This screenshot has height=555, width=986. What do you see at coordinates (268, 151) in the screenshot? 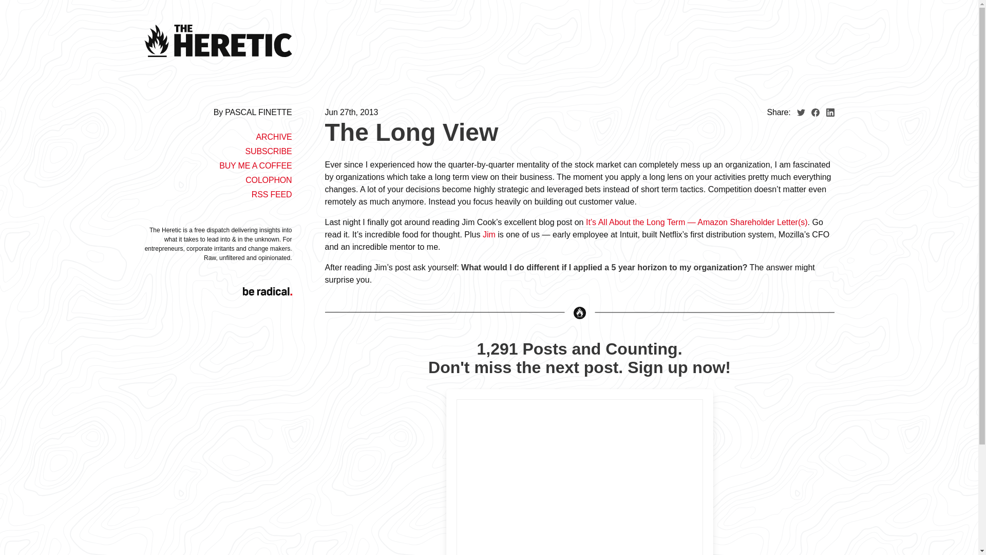
I see `SUBSCRIBE` at bounding box center [268, 151].